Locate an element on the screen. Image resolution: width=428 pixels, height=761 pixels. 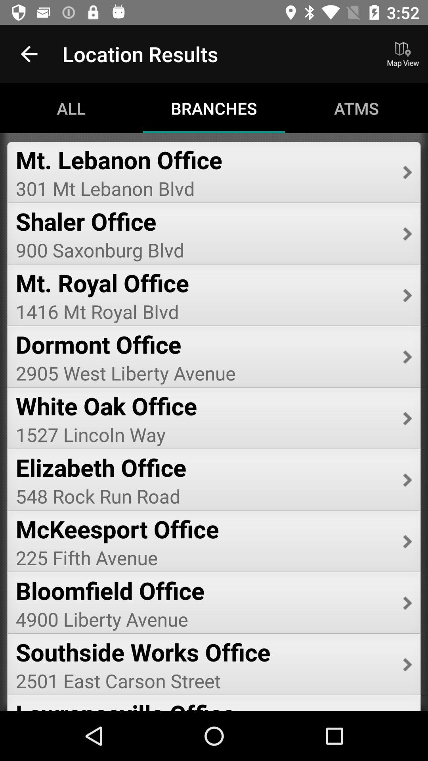
go to map view on top right corner is located at coordinates (403, 54).